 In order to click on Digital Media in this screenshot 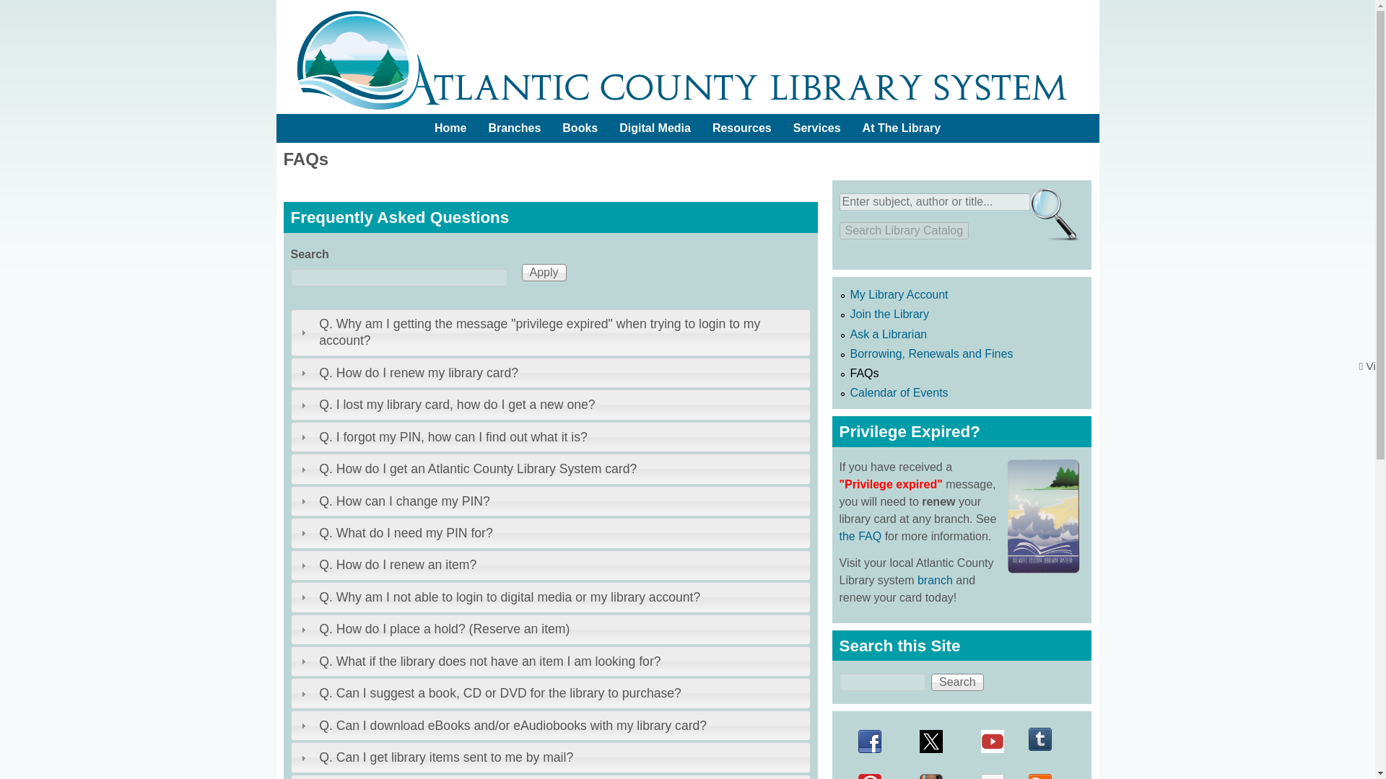, I will do `click(654, 128)`.